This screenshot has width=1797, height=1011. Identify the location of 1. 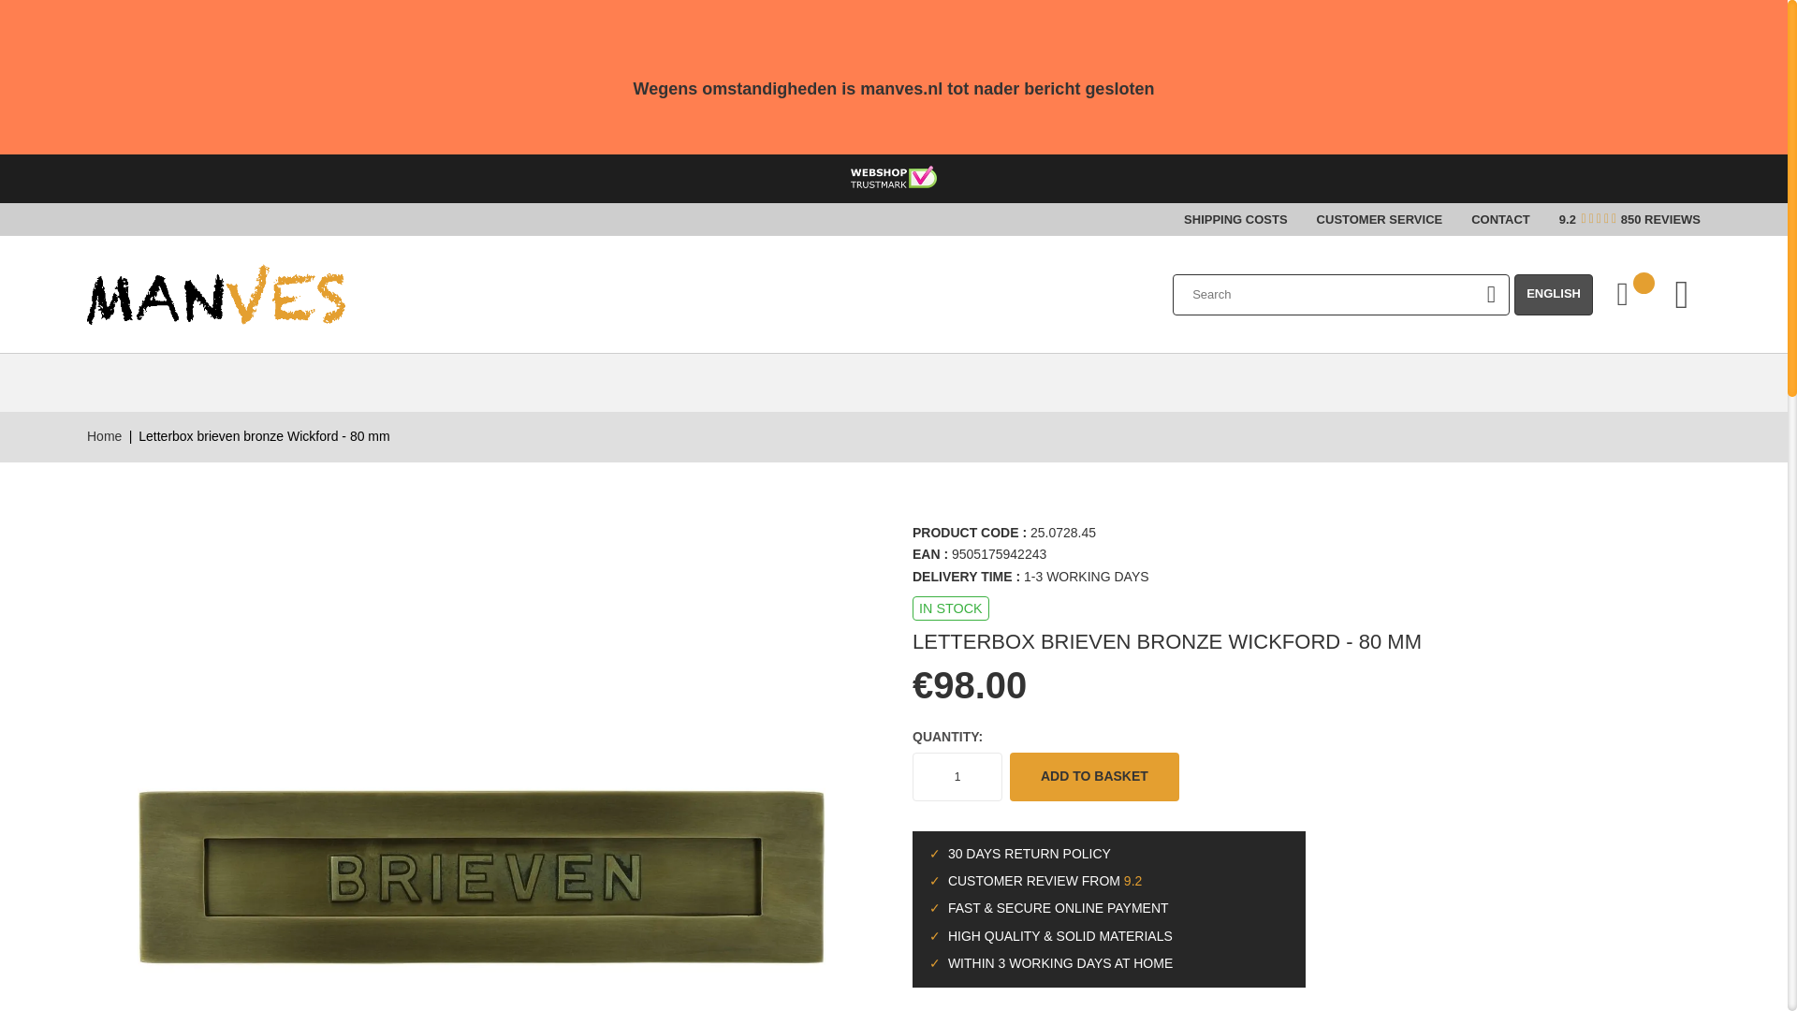
(957, 777).